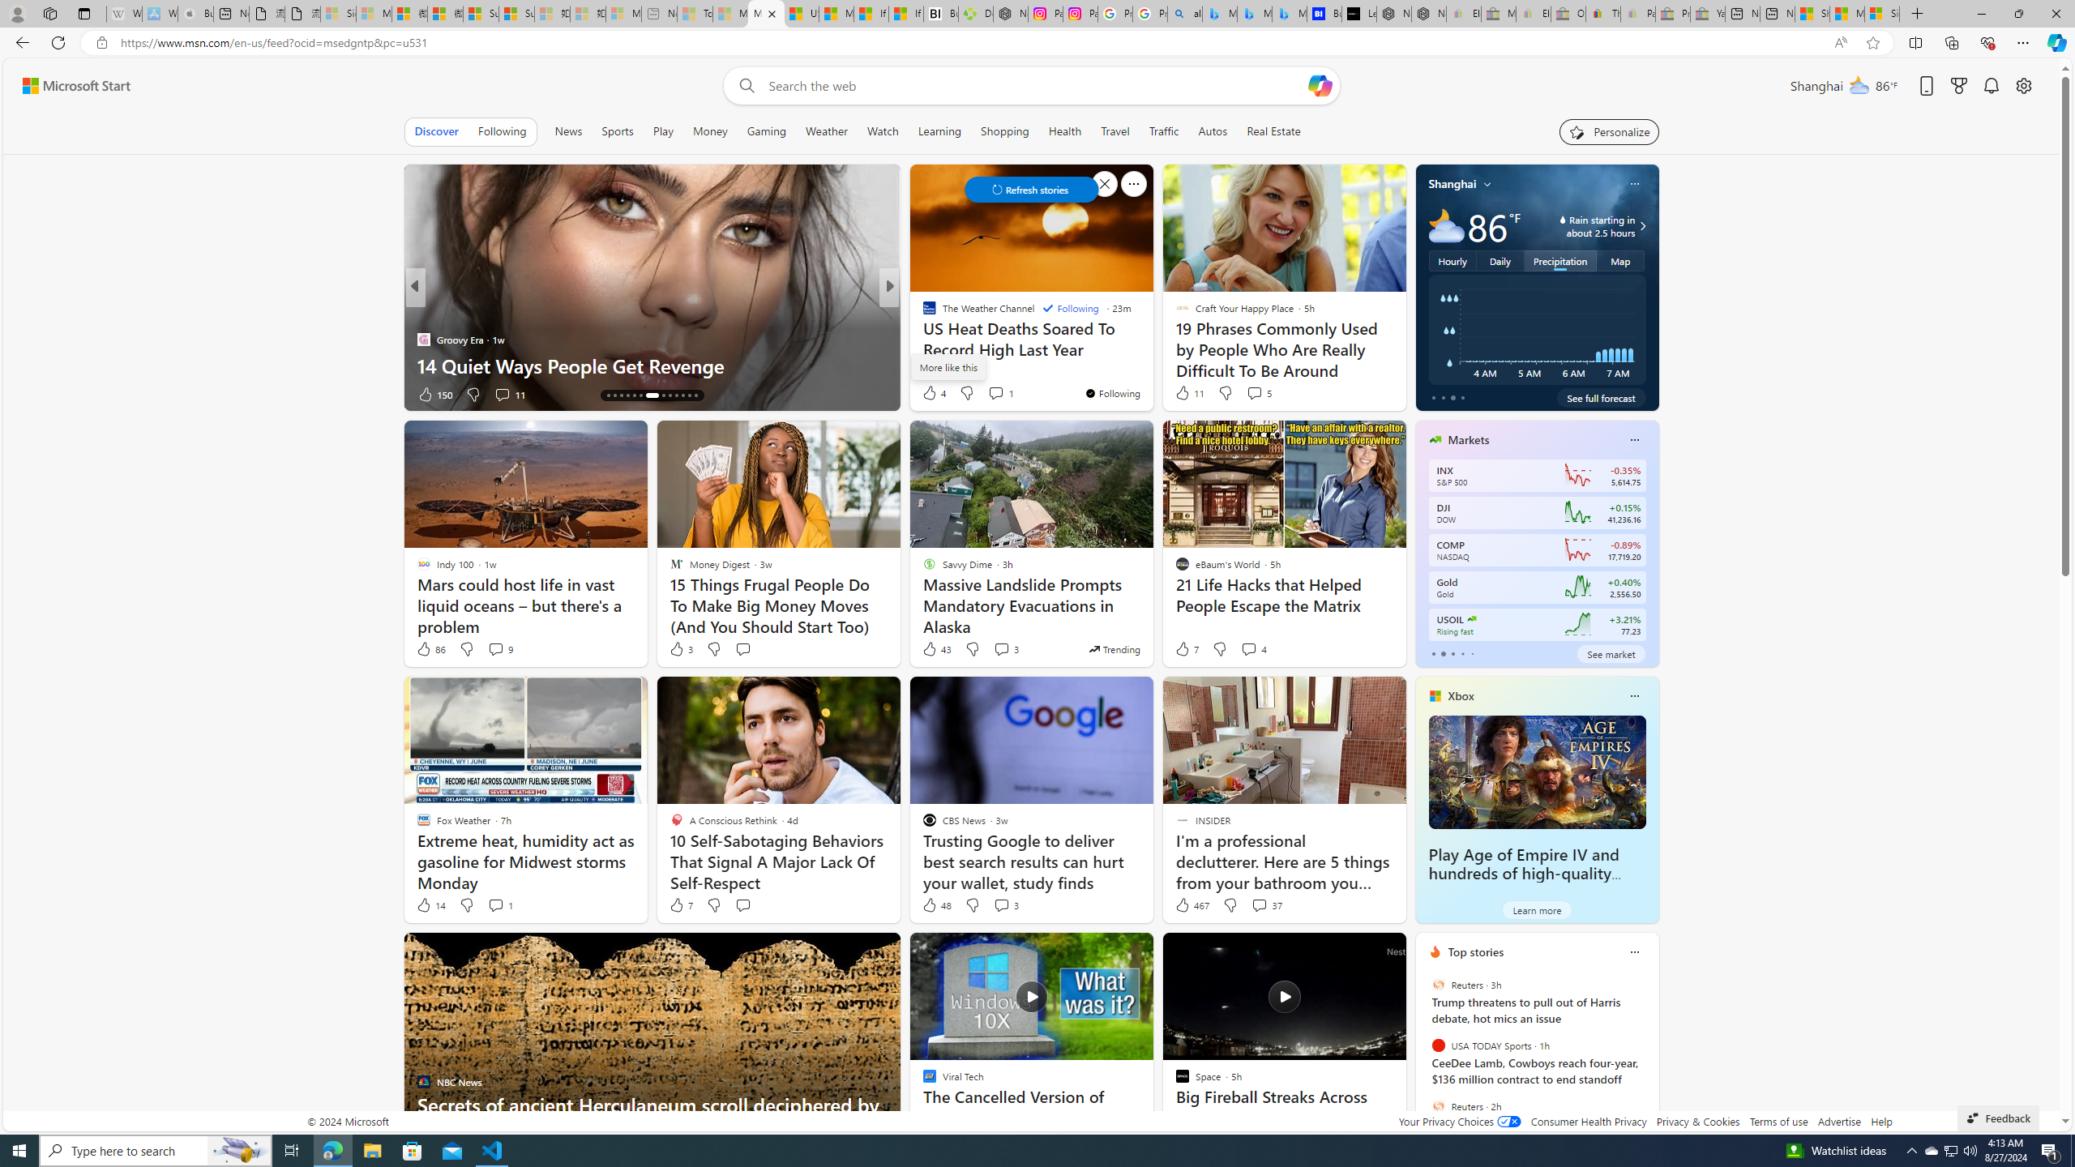 The height and width of the screenshot is (1167, 2075). I want to click on ChaChingQueen, so click(922, 313).